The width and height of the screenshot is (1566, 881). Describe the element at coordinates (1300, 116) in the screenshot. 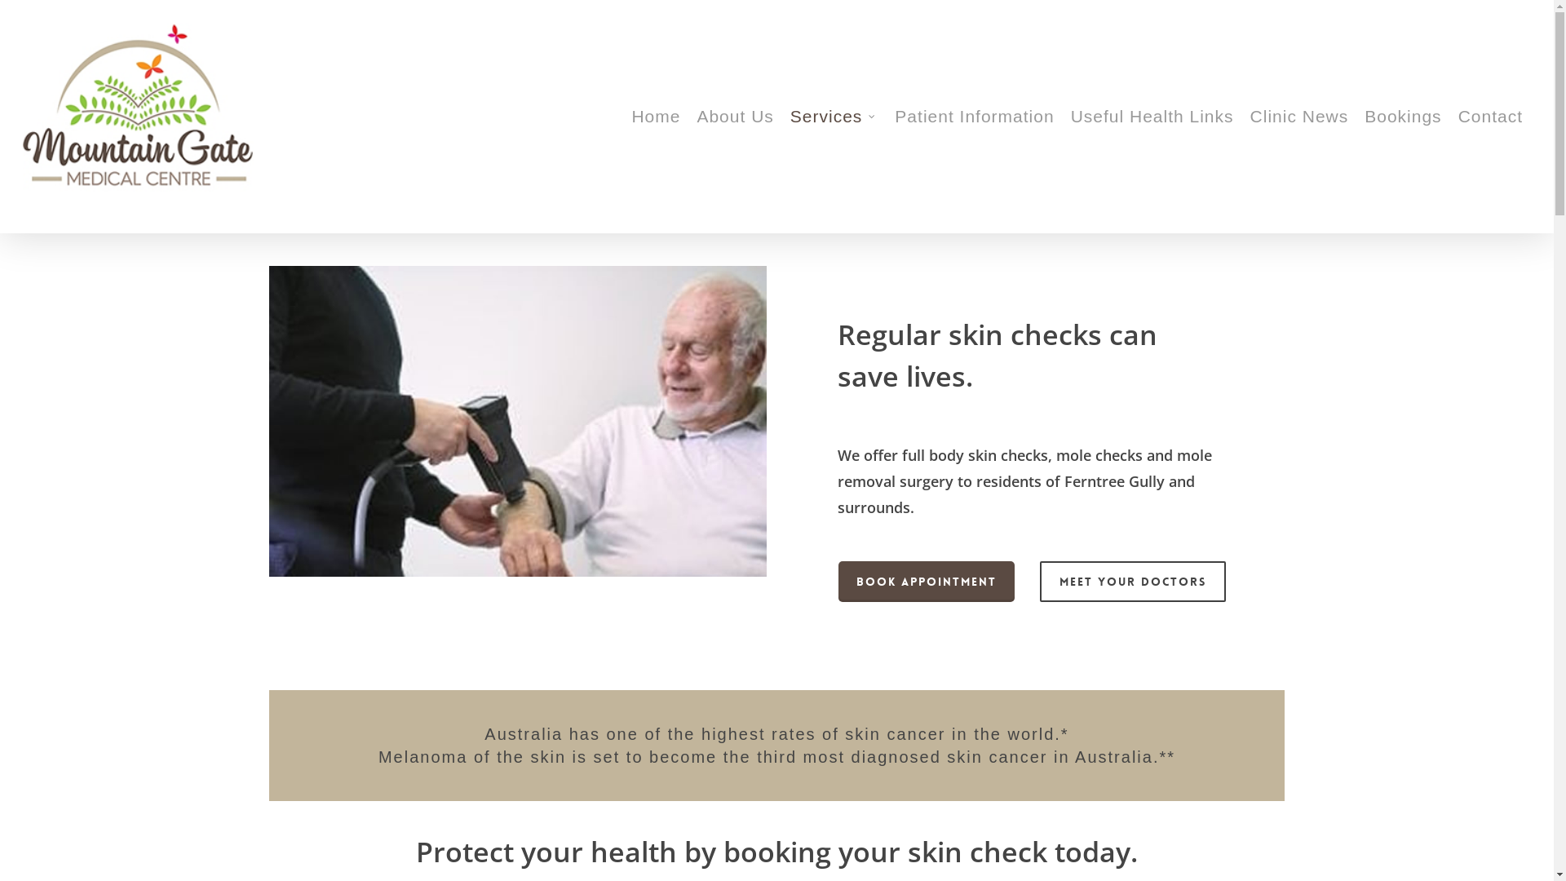

I see `Clinic News` at that location.